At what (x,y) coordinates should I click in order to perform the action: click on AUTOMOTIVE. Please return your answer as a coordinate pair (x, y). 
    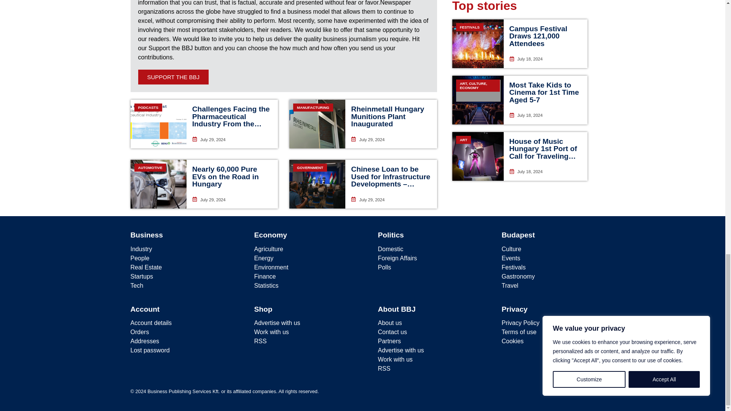
    Looking at the image, I should click on (158, 184).